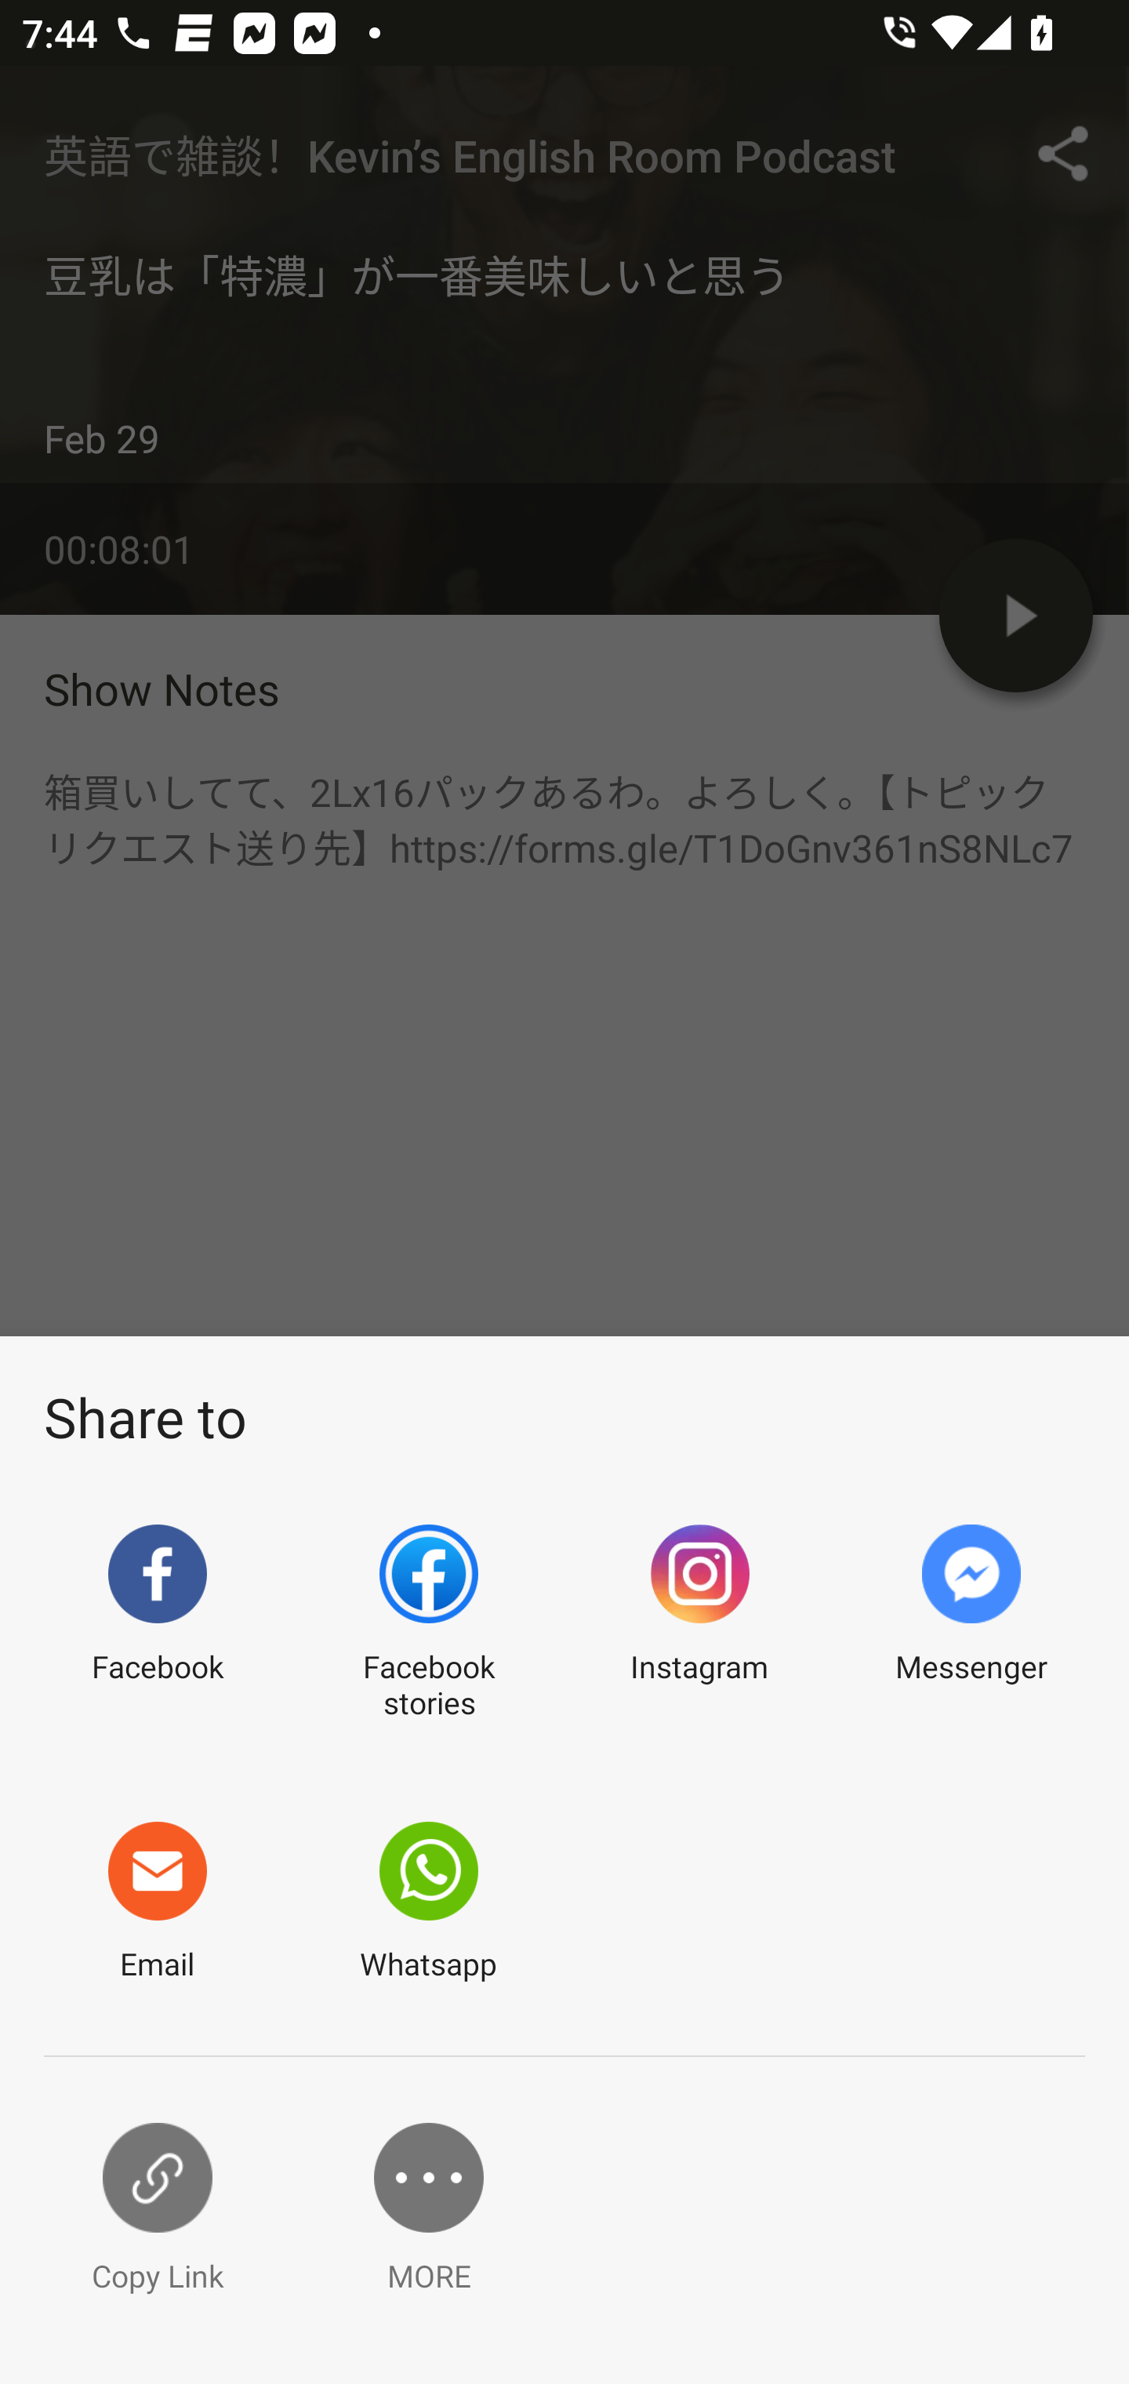 The image size is (1129, 2384). What do you see at coordinates (157, 1623) in the screenshot?
I see `Facebook` at bounding box center [157, 1623].